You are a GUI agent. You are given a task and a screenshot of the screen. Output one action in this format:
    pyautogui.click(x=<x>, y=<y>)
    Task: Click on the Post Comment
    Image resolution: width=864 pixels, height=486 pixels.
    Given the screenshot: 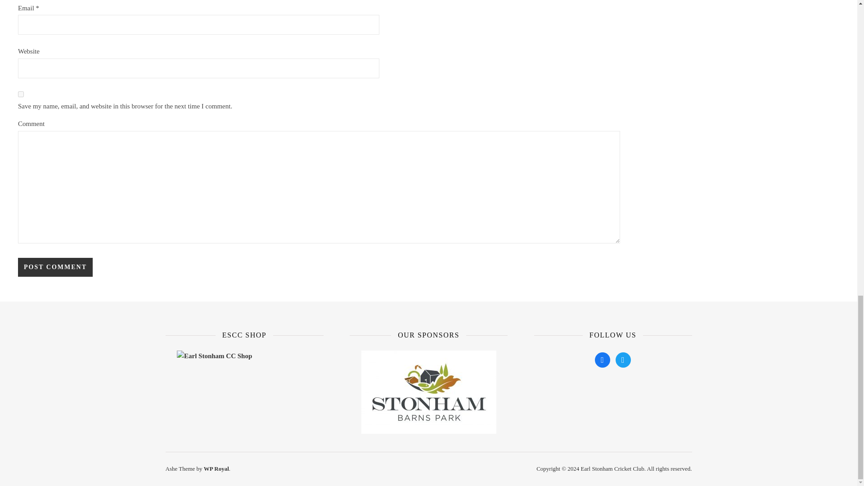 What is the action you would take?
    pyautogui.click(x=55, y=267)
    